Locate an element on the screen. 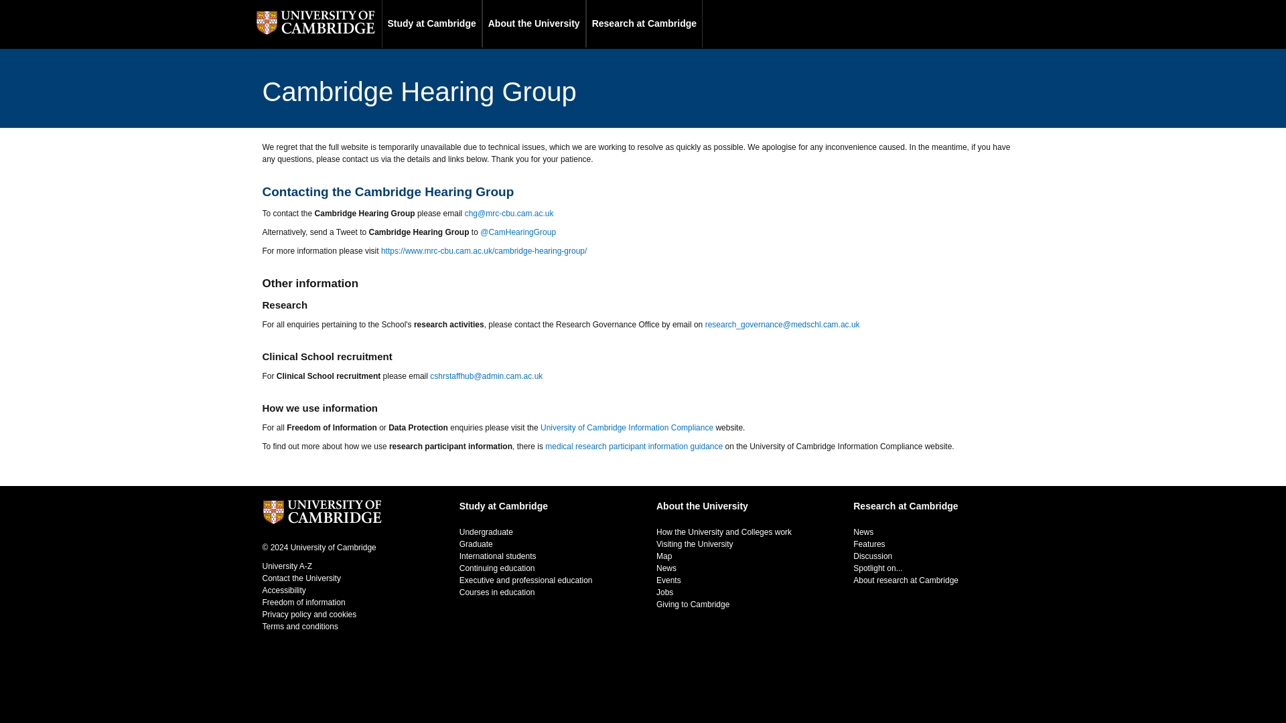  Map is located at coordinates (663, 556).